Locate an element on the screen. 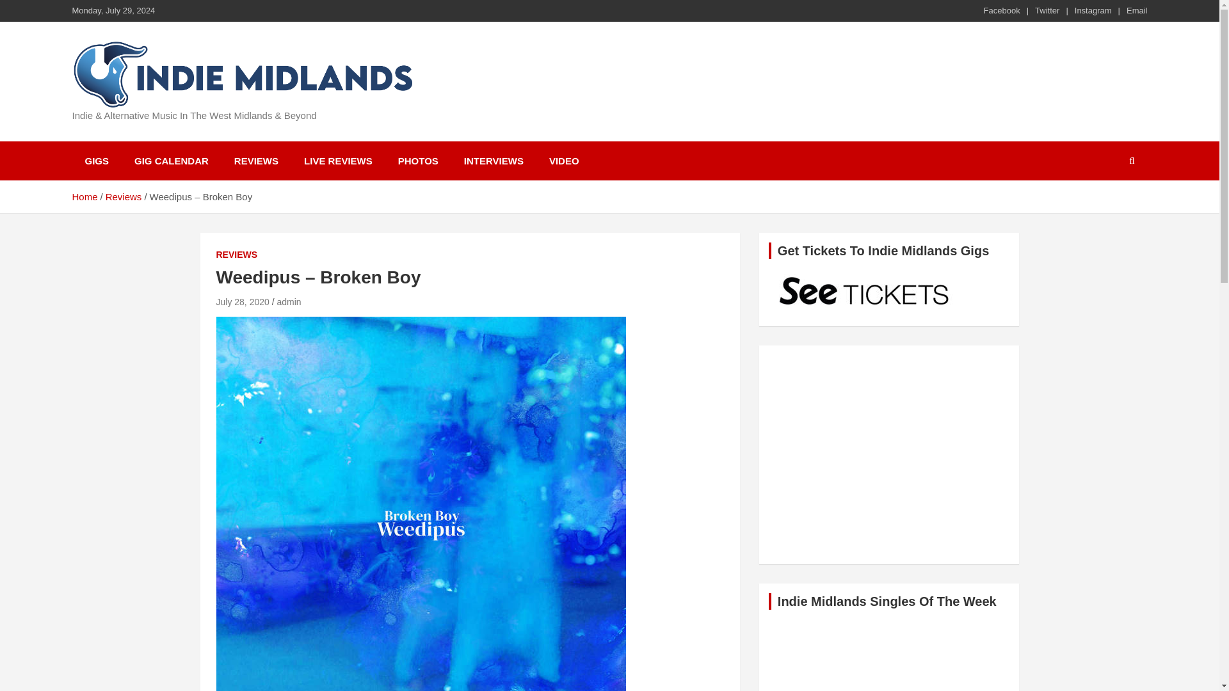 The image size is (1229, 691). Leo - Rough Hands is located at coordinates (890, 445).